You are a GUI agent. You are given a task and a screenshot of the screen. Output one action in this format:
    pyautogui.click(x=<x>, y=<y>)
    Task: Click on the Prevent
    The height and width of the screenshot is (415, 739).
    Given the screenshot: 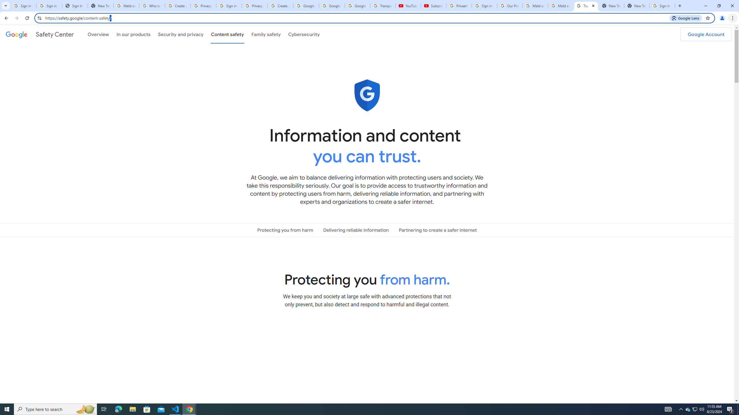 What is the action you would take?
    pyautogui.click(x=367, y=354)
    